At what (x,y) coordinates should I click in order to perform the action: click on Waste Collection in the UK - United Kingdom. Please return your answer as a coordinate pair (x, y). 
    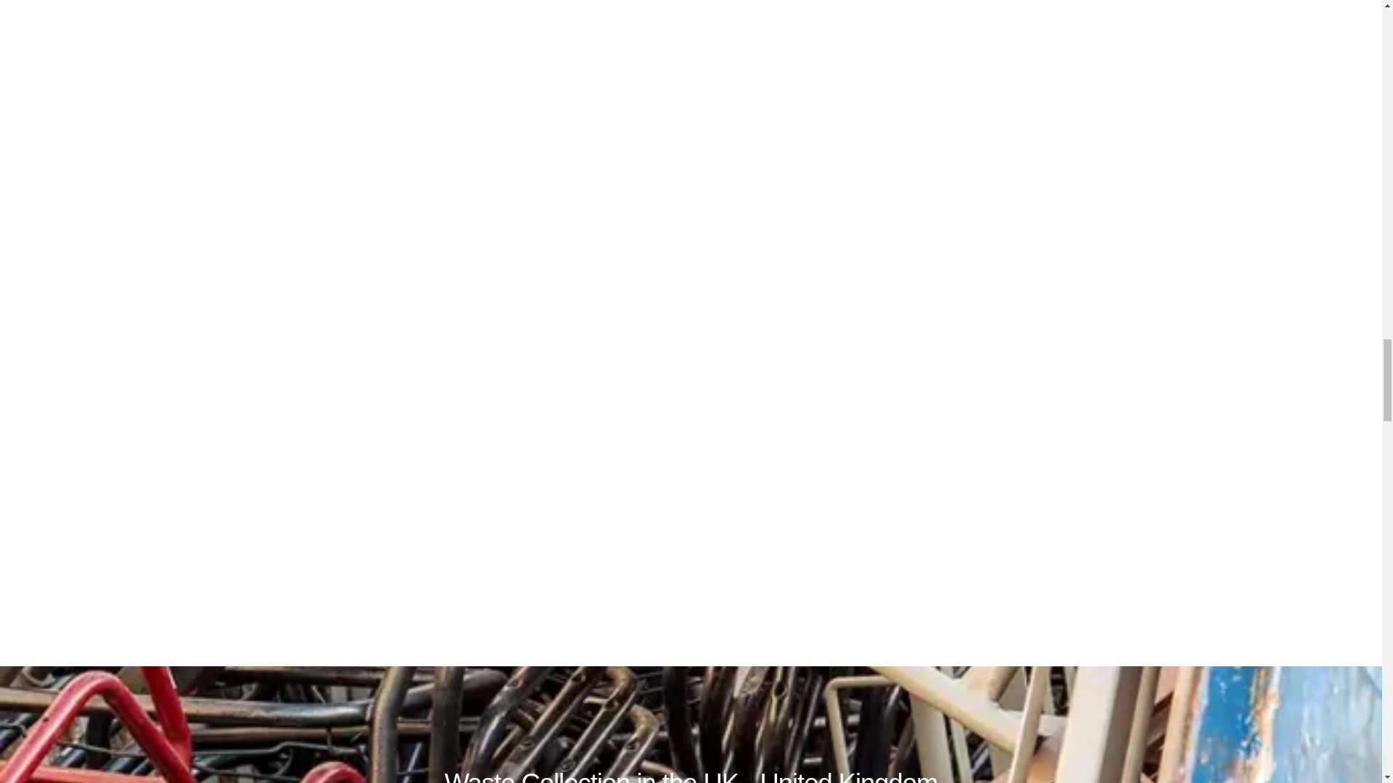
    Looking at the image, I should click on (691, 776).